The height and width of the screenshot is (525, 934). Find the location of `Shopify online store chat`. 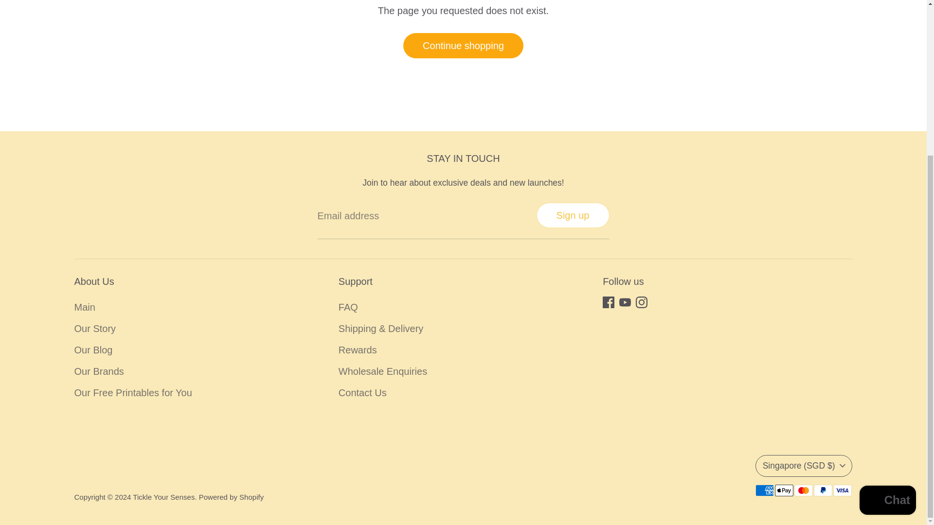

Shopify online store chat is located at coordinates (887, 286).